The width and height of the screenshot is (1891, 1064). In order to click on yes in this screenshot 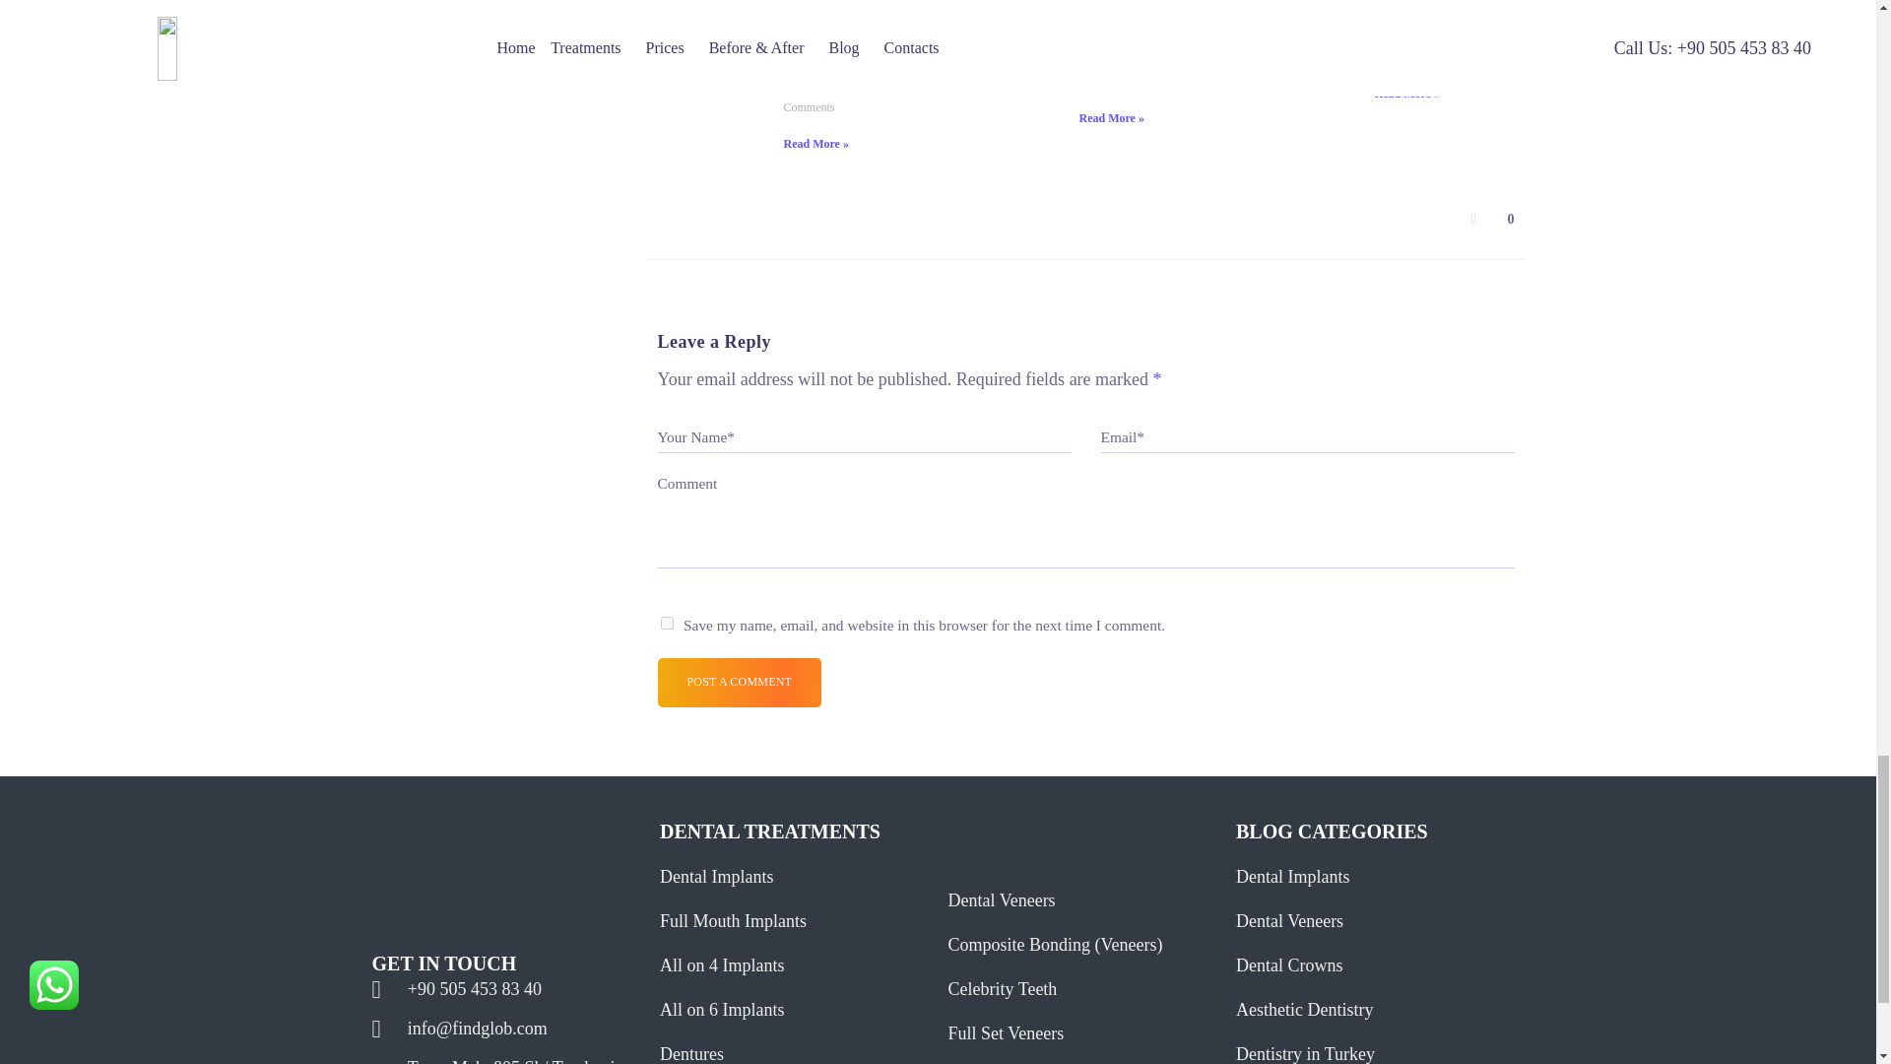, I will do `click(666, 623)`.